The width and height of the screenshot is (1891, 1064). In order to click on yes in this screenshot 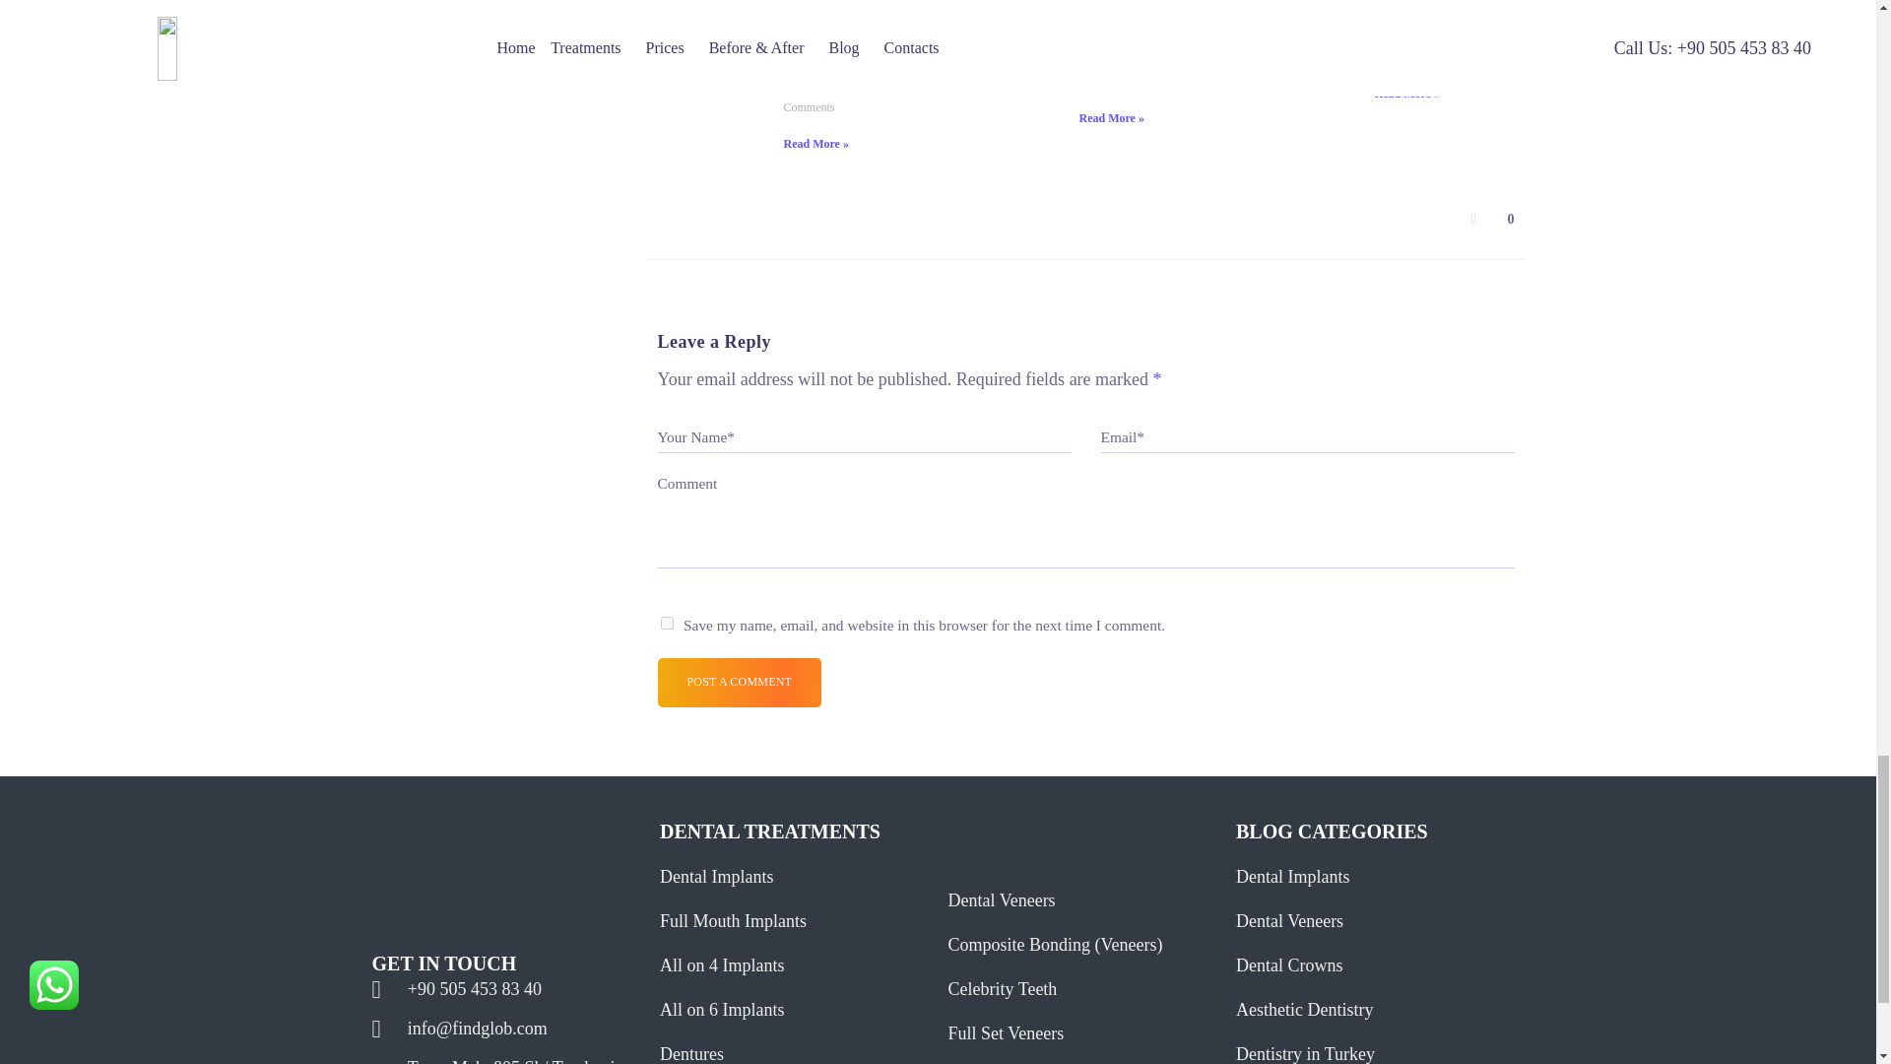, I will do `click(666, 623)`.